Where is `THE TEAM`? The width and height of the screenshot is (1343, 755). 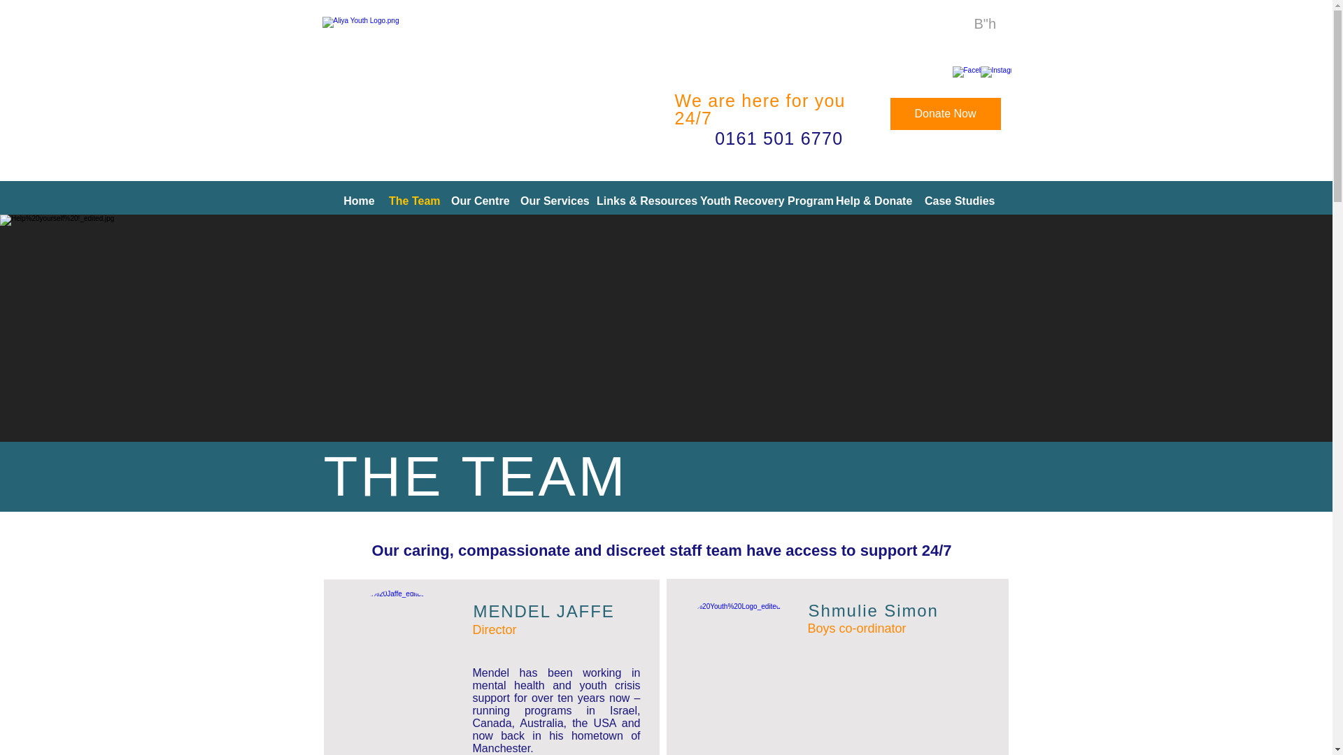 THE TEAM is located at coordinates (475, 476).